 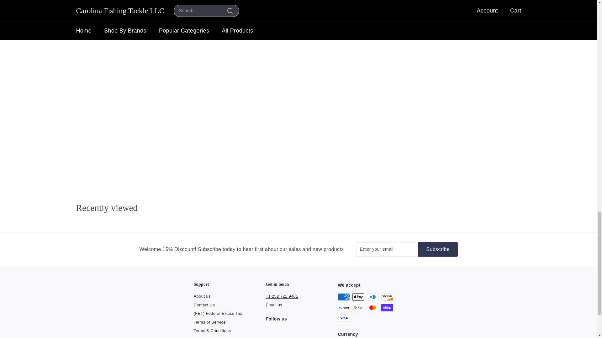 I want to click on Visa, so click(x=344, y=318).